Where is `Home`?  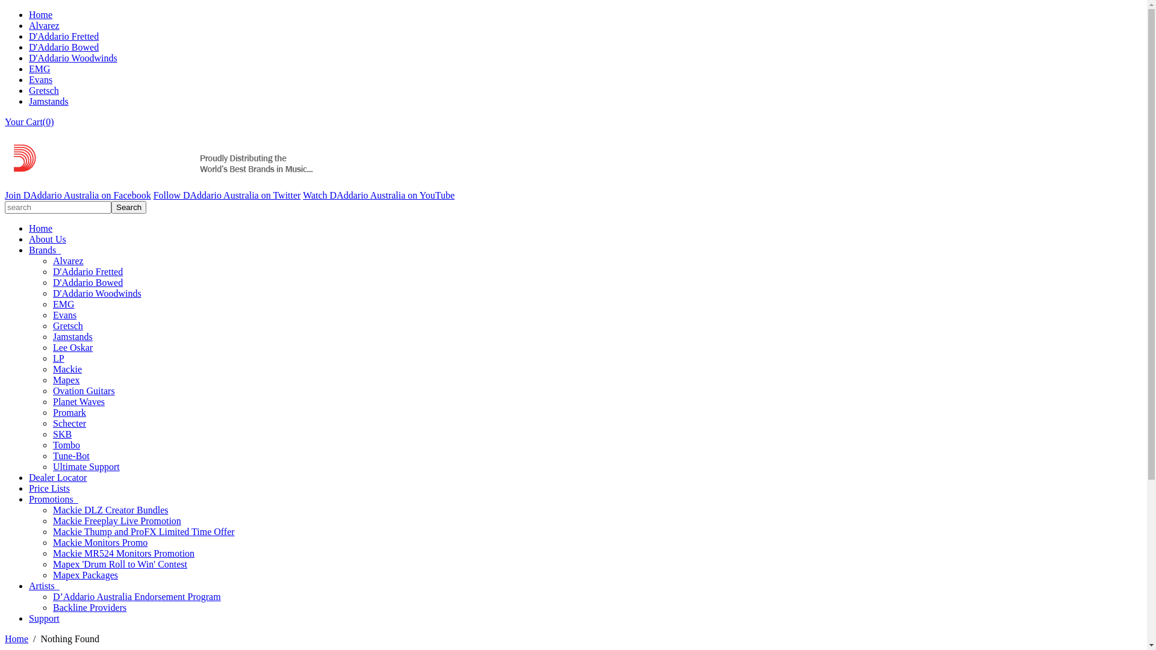 Home is located at coordinates (17, 639).